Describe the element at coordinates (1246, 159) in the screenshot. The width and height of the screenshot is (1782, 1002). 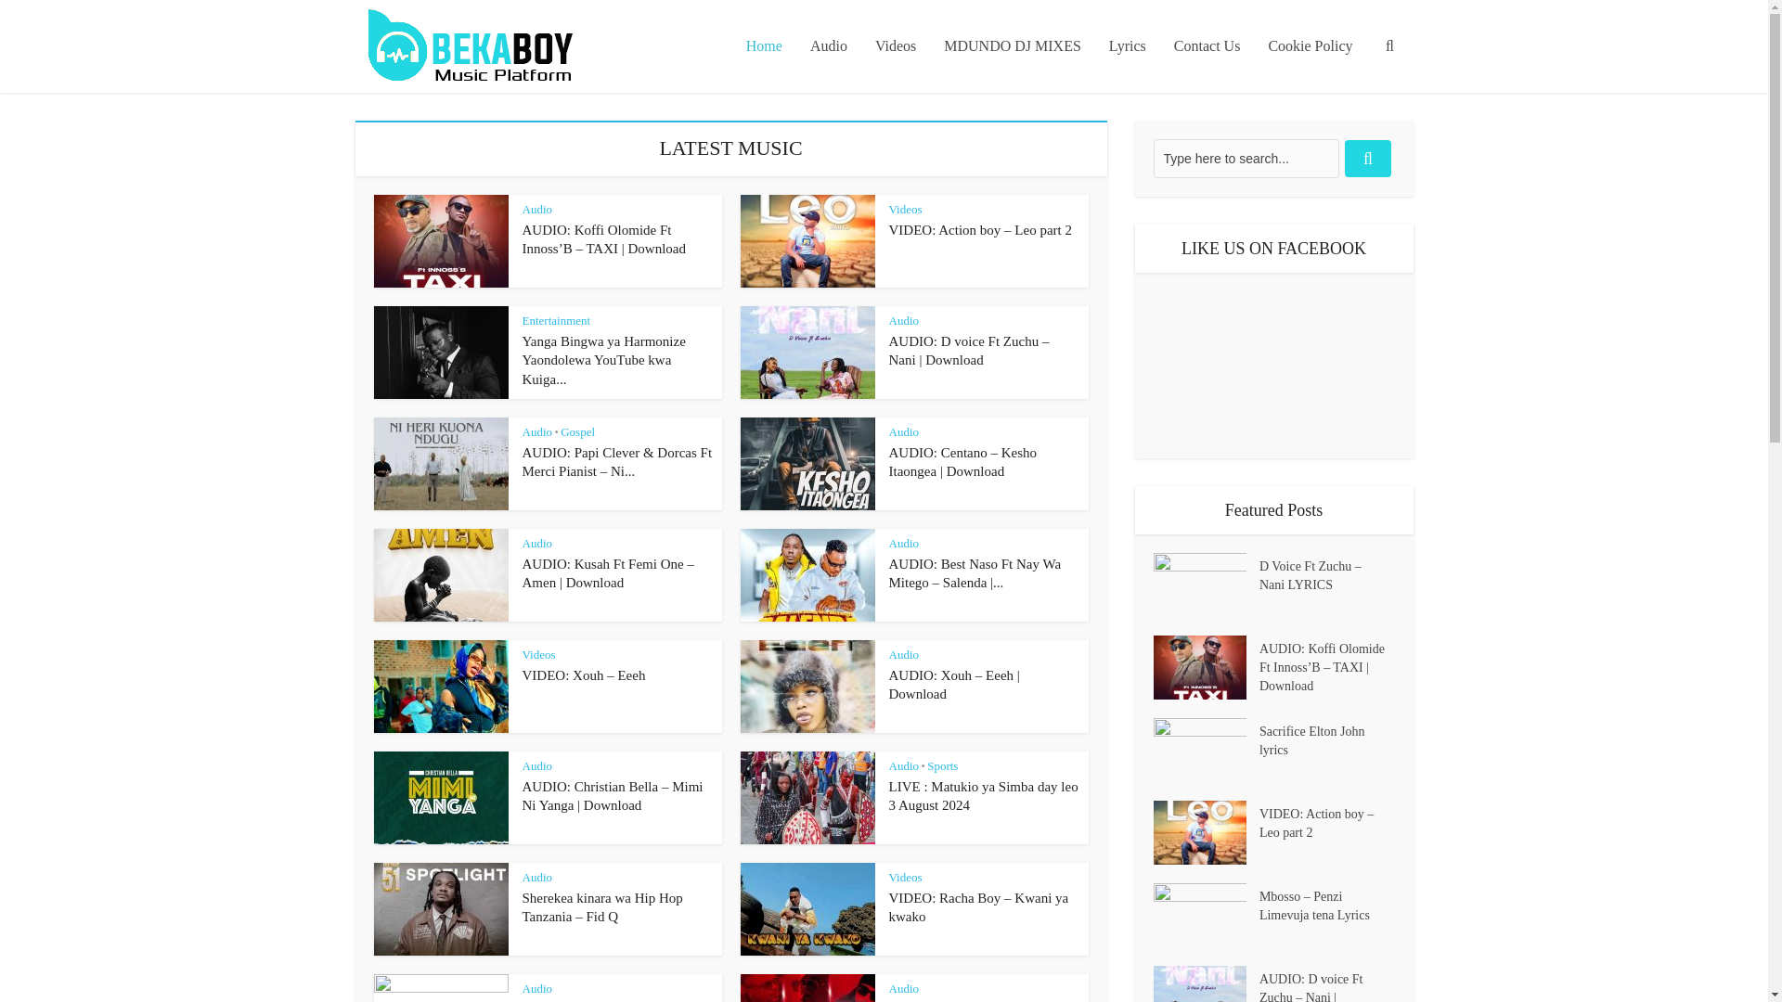
I see `Type here to search...` at that location.